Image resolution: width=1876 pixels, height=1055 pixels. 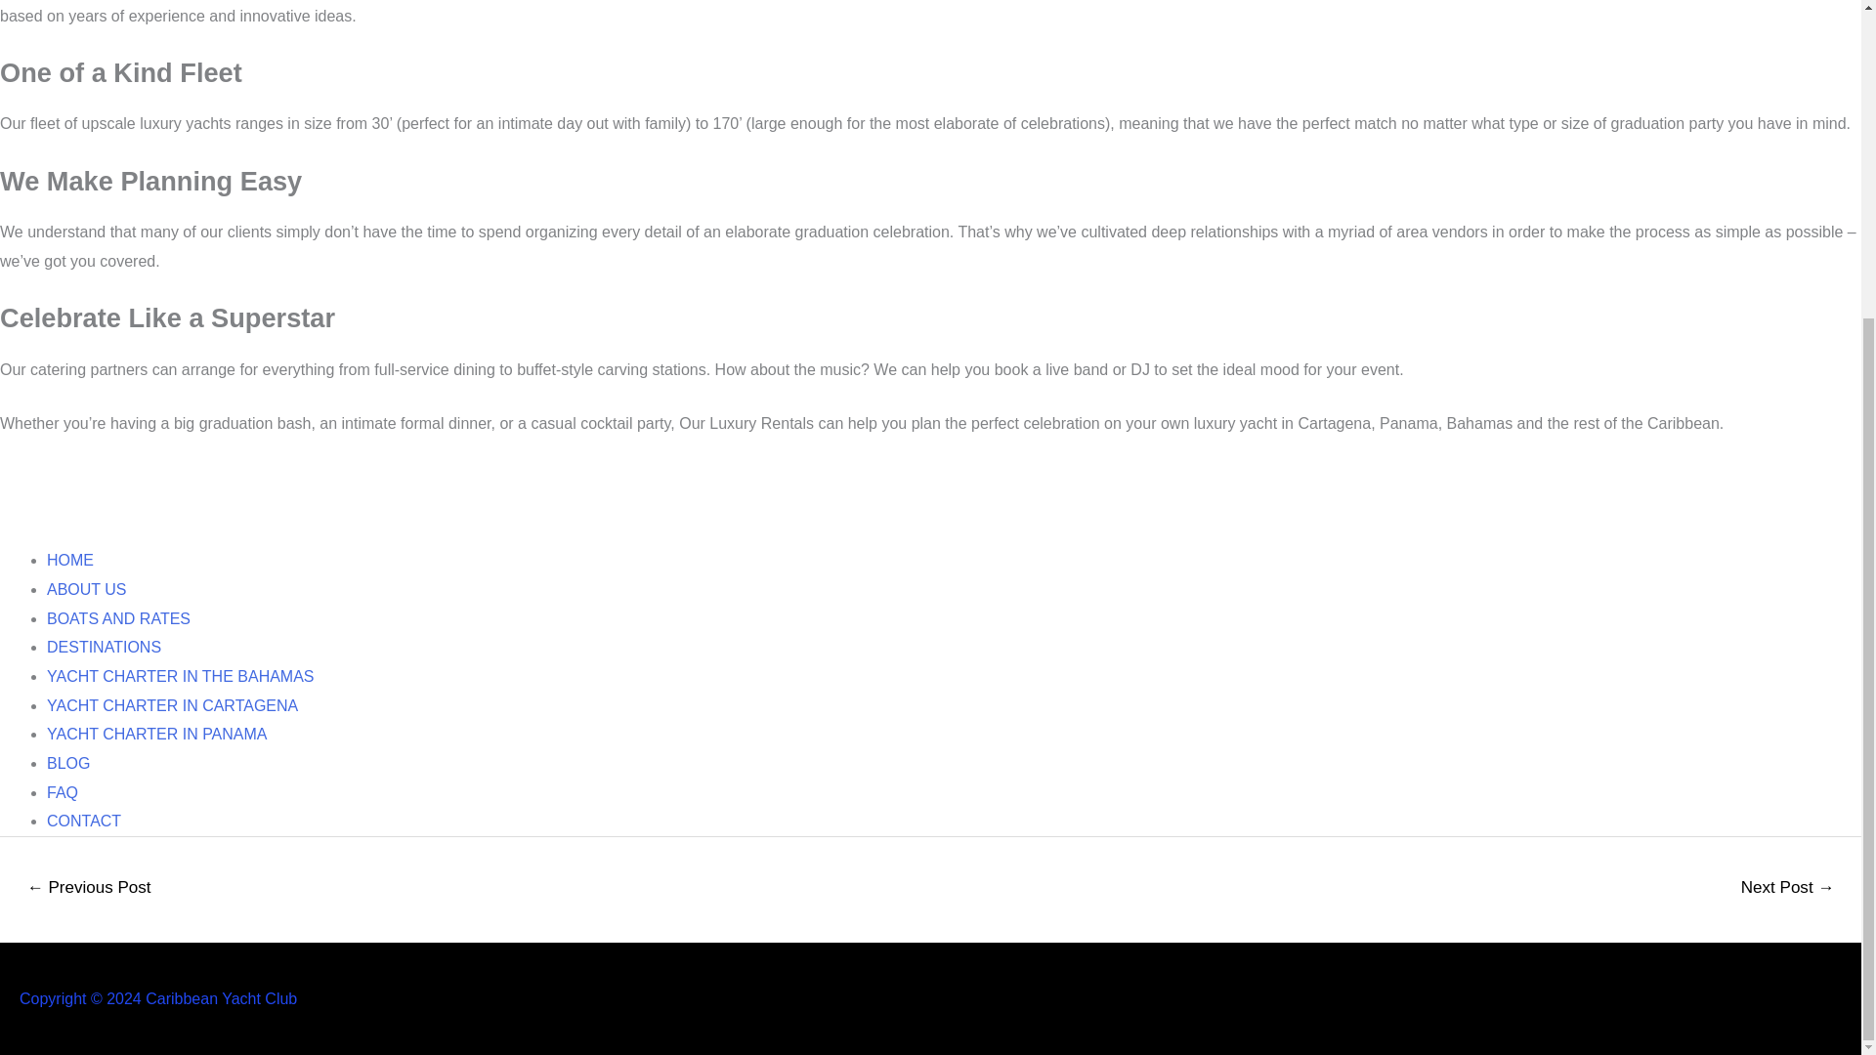 What do you see at coordinates (119, 618) in the screenshot?
I see `Boats And Rates` at bounding box center [119, 618].